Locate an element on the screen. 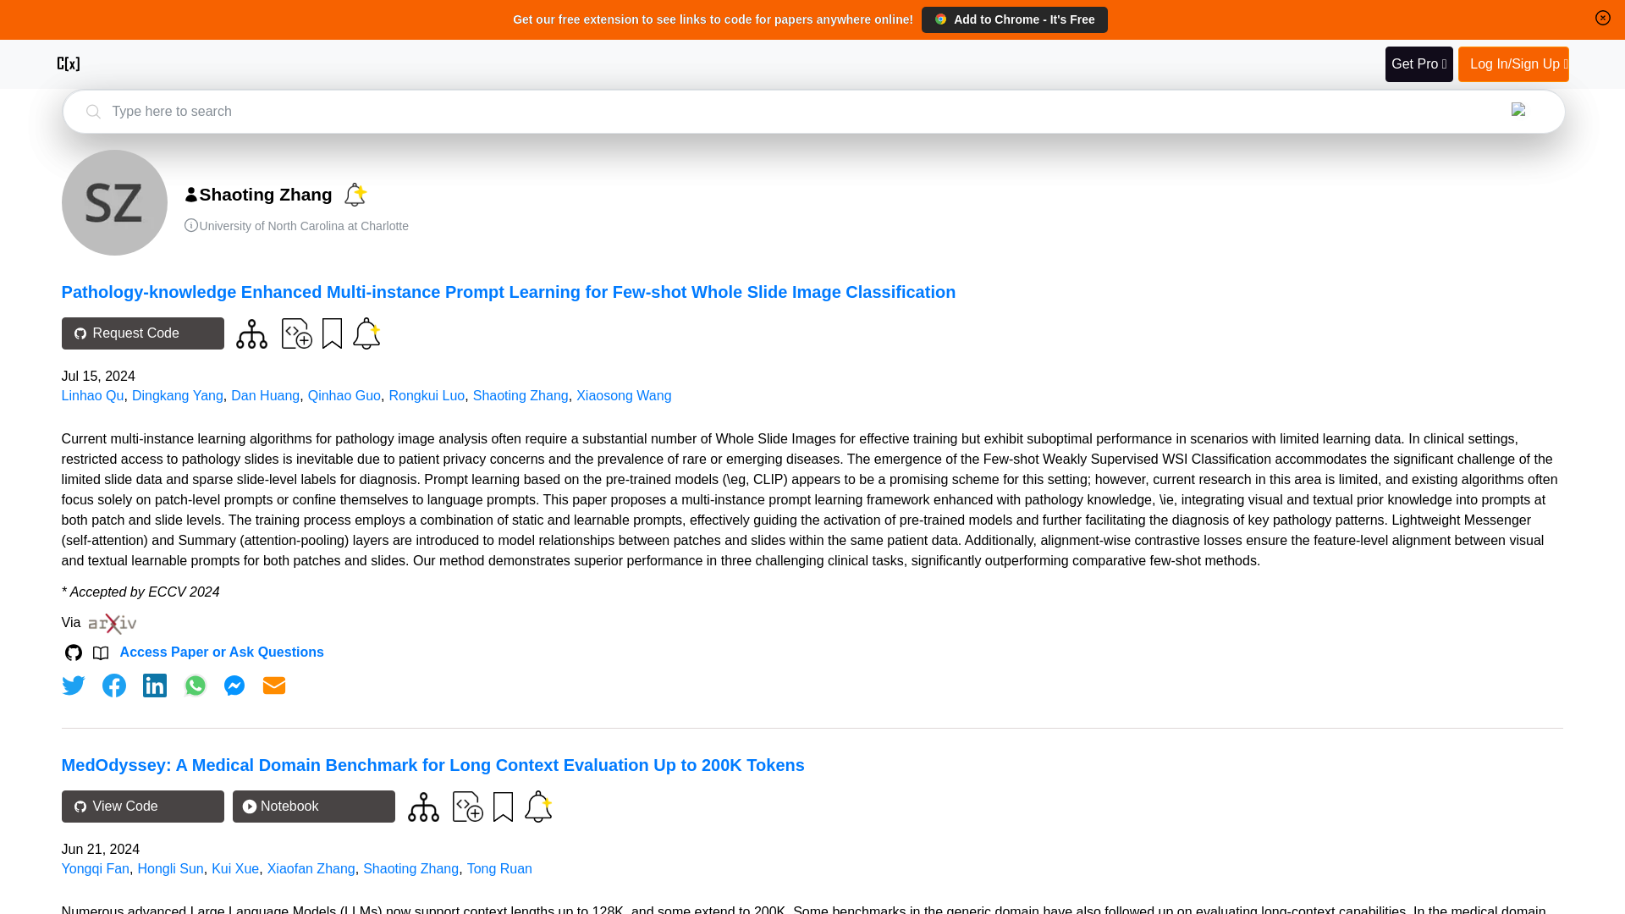 The image size is (1625, 914). Send via Messenger is located at coordinates (234, 685).